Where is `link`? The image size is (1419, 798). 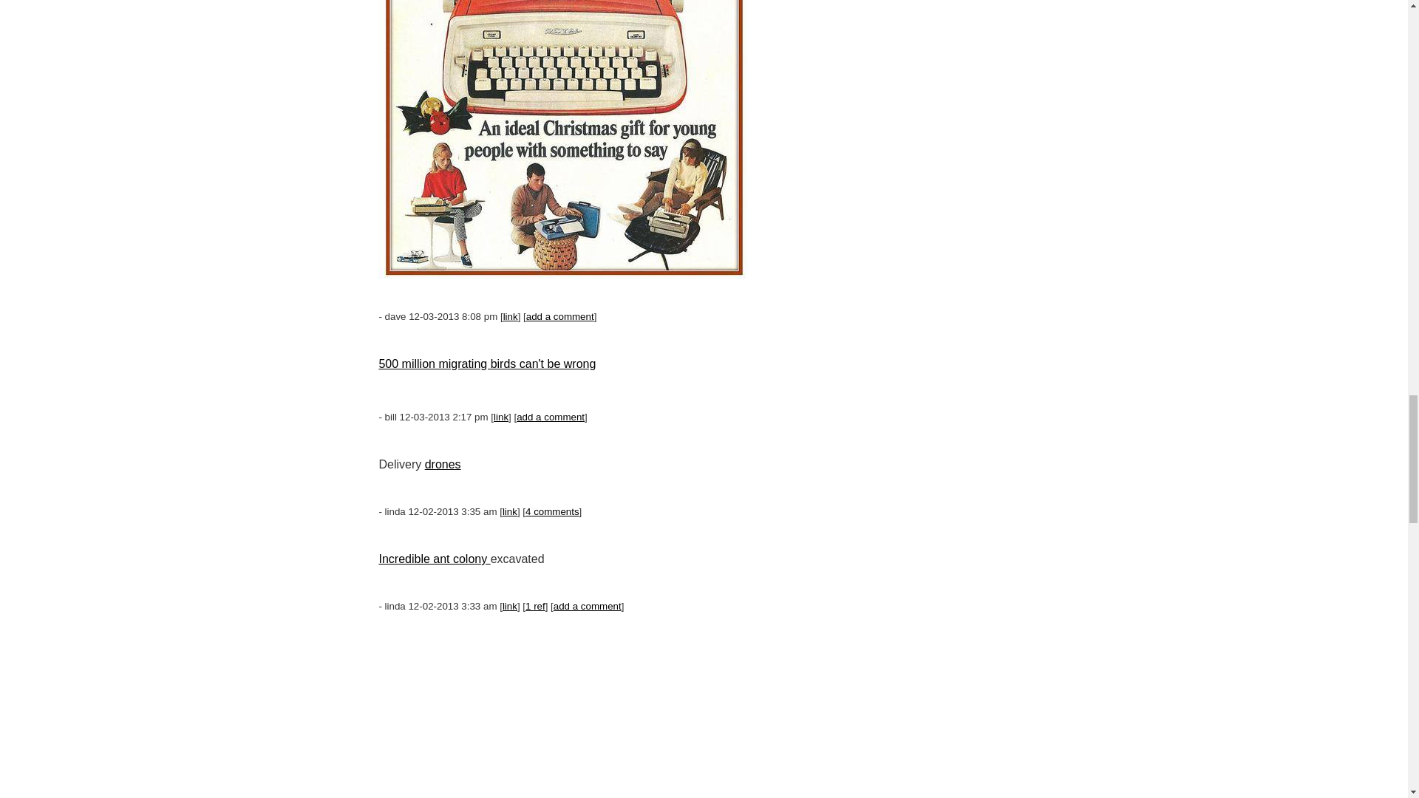 link is located at coordinates (501, 417).